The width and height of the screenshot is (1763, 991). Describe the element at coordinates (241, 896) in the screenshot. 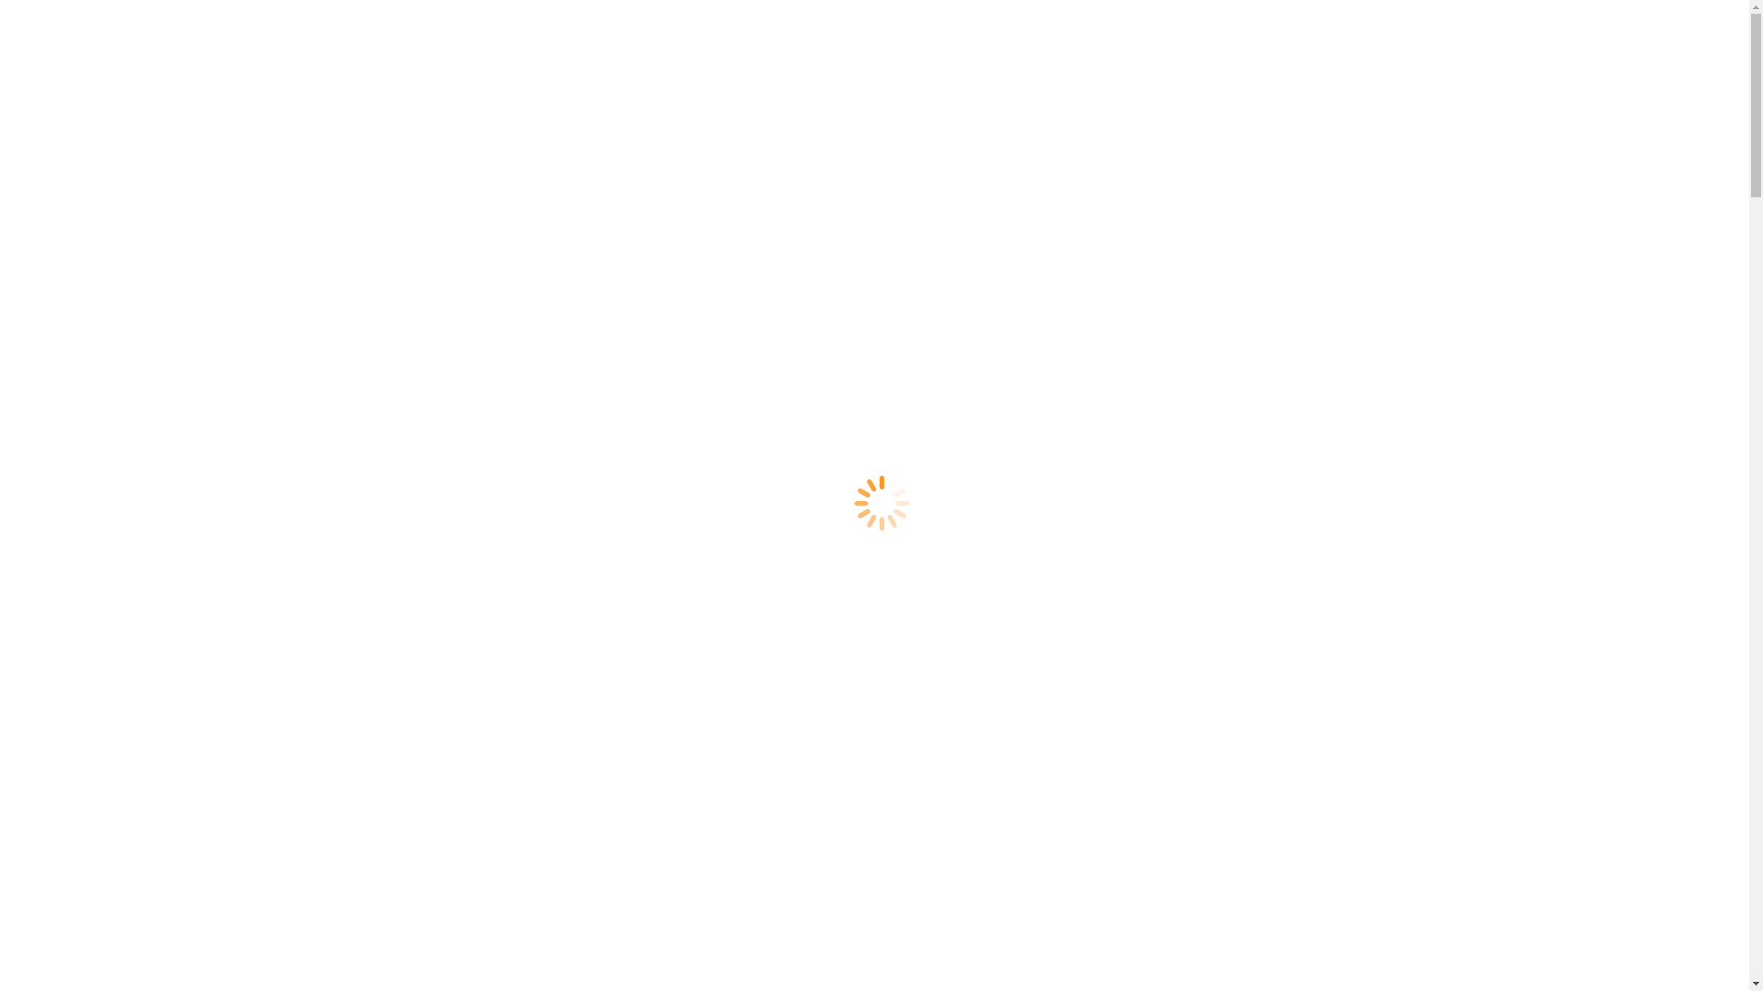

I see `CUSTOM HOME BUILDERS WESTERN SYDNEY` at that location.